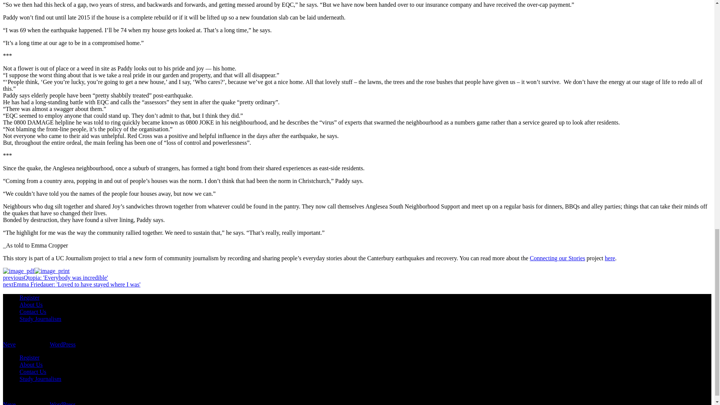 The height and width of the screenshot is (405, 720). Describe the element at coordinates (62, 344) in the screenshot. I see `WordPress` at that location.